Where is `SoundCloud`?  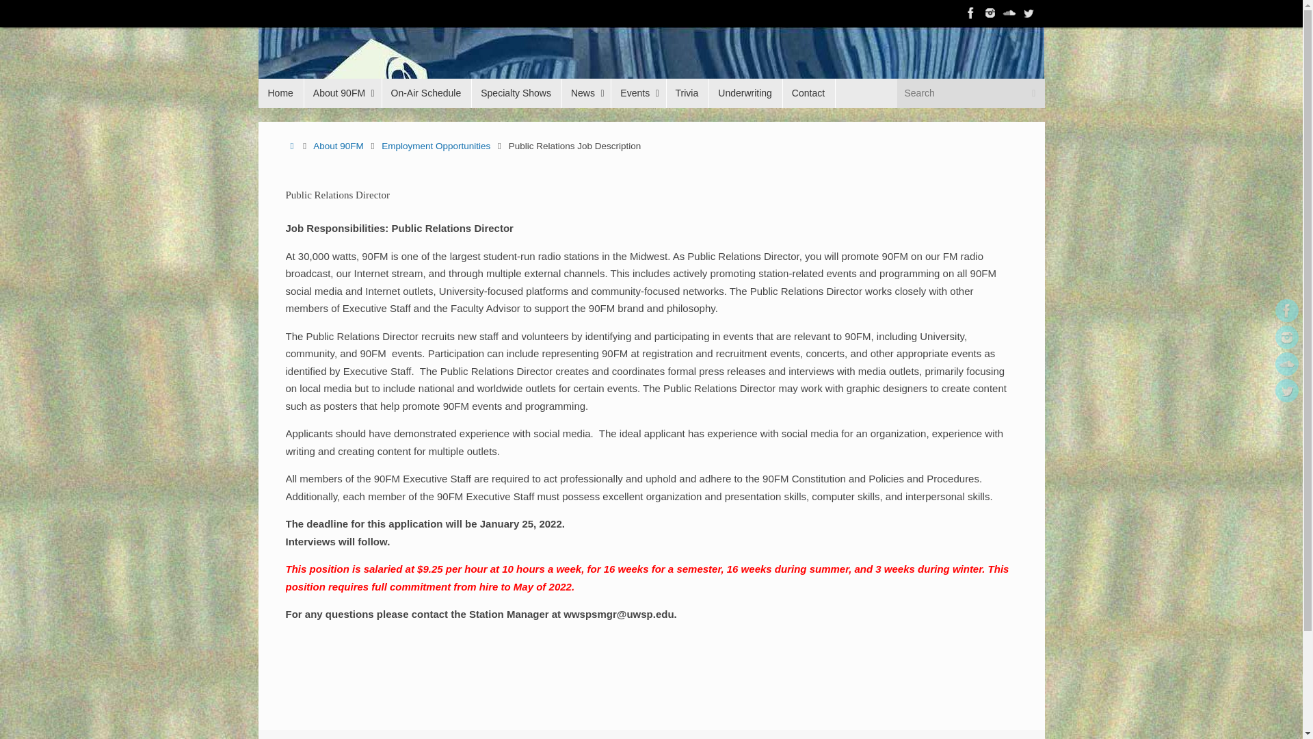 SoundCloud is located at coordinates (1286, 364).